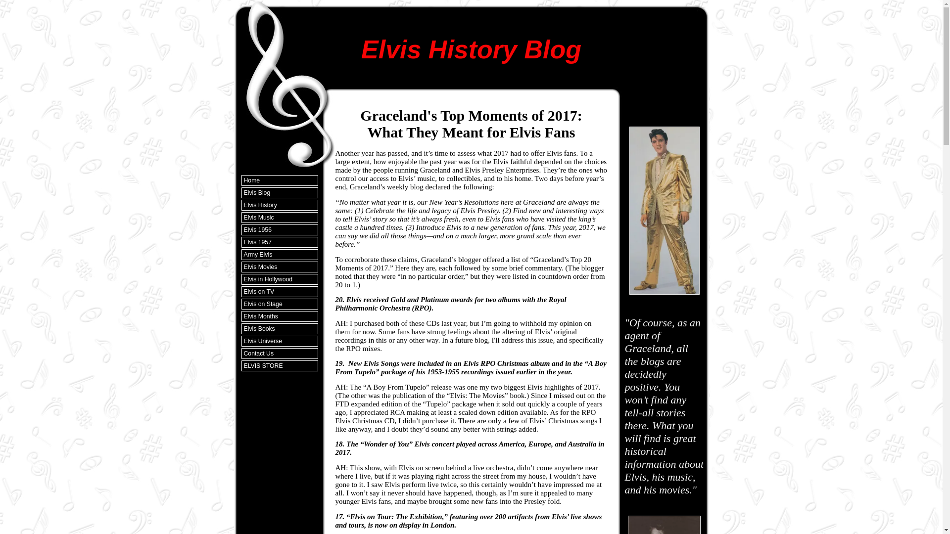 The width and height of the screenshot is (950, 534). I want to click on Elvis on Stage, so click(280, 304).